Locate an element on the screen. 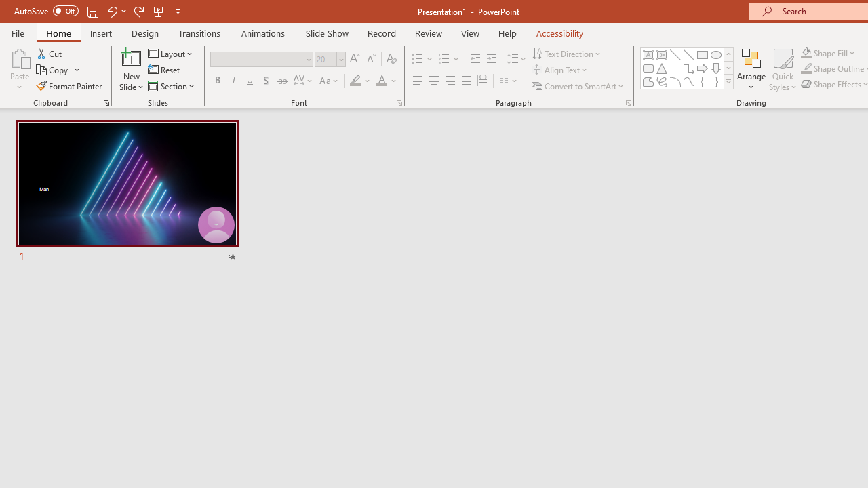 Image resolution: width=868 pixels, height=488 pixels. Shape Outline Blue, Accent 1 is located at coordinates (806, 69).